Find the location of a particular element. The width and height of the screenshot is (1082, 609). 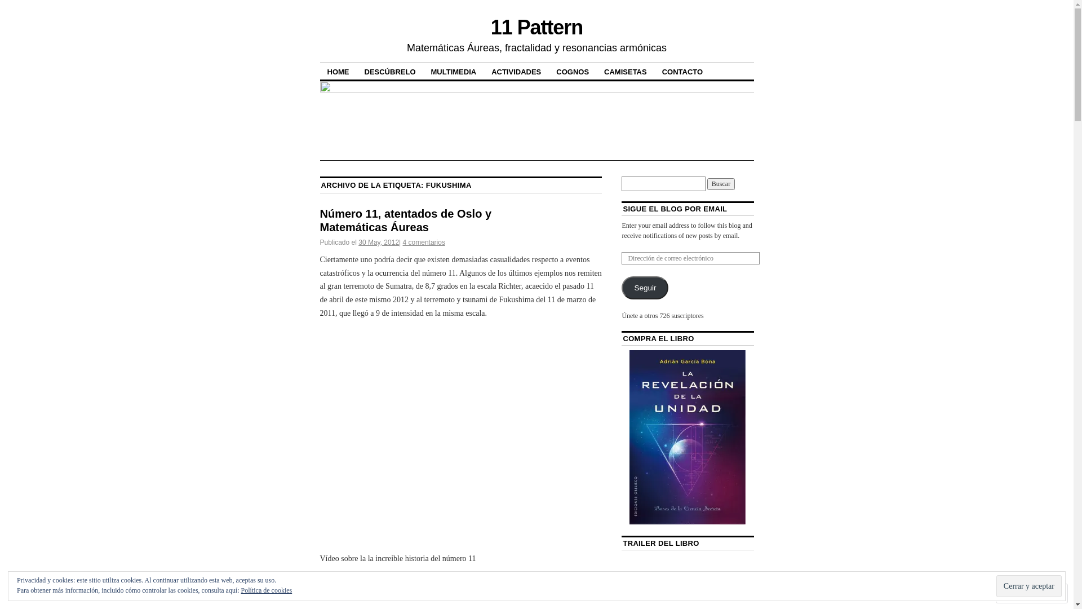

30 May, 2012 is located at coordinates (379, 242).